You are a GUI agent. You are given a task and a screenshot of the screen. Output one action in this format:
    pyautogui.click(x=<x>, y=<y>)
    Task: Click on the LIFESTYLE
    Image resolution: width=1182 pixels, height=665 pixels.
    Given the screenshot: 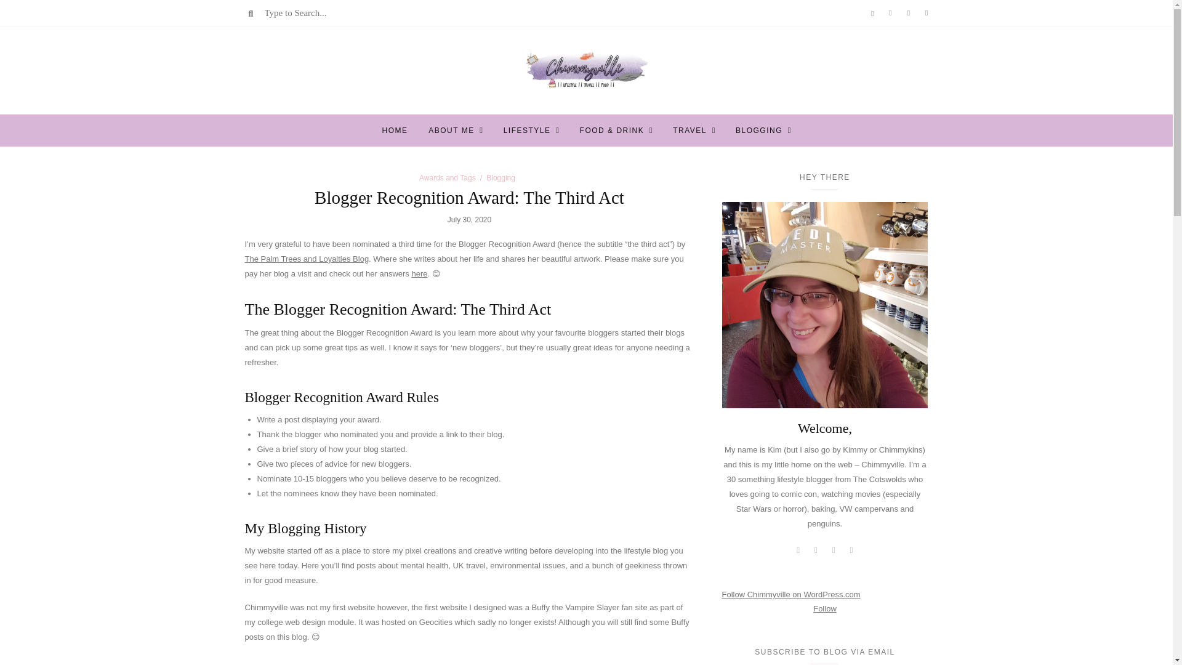 What is the action you would take?
    pyautogui.click(x=527, y=130)
    